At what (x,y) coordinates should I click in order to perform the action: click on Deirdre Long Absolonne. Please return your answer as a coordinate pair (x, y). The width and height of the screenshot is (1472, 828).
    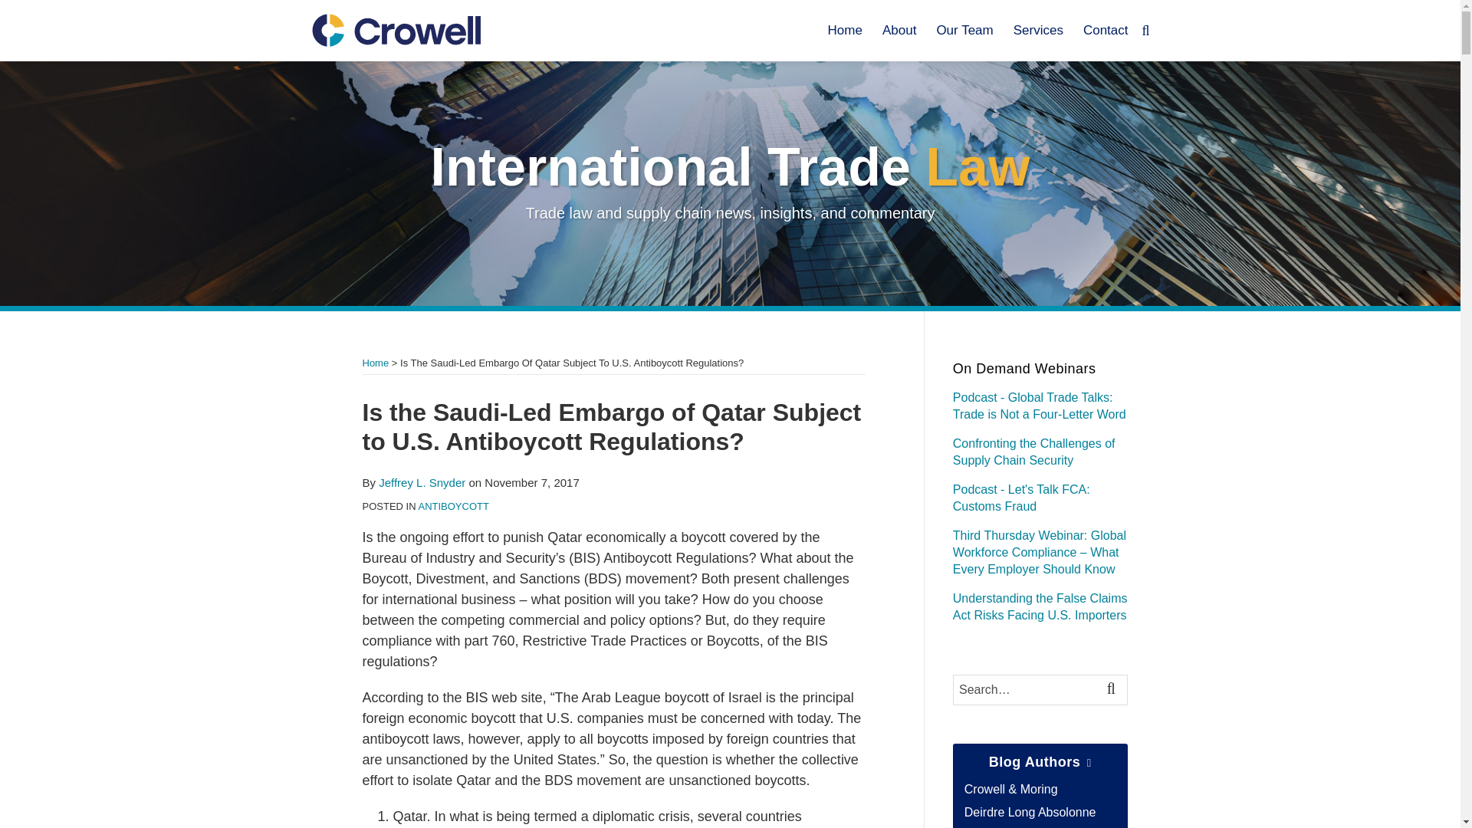
    Looking at the image, I should click on (1030, 812).